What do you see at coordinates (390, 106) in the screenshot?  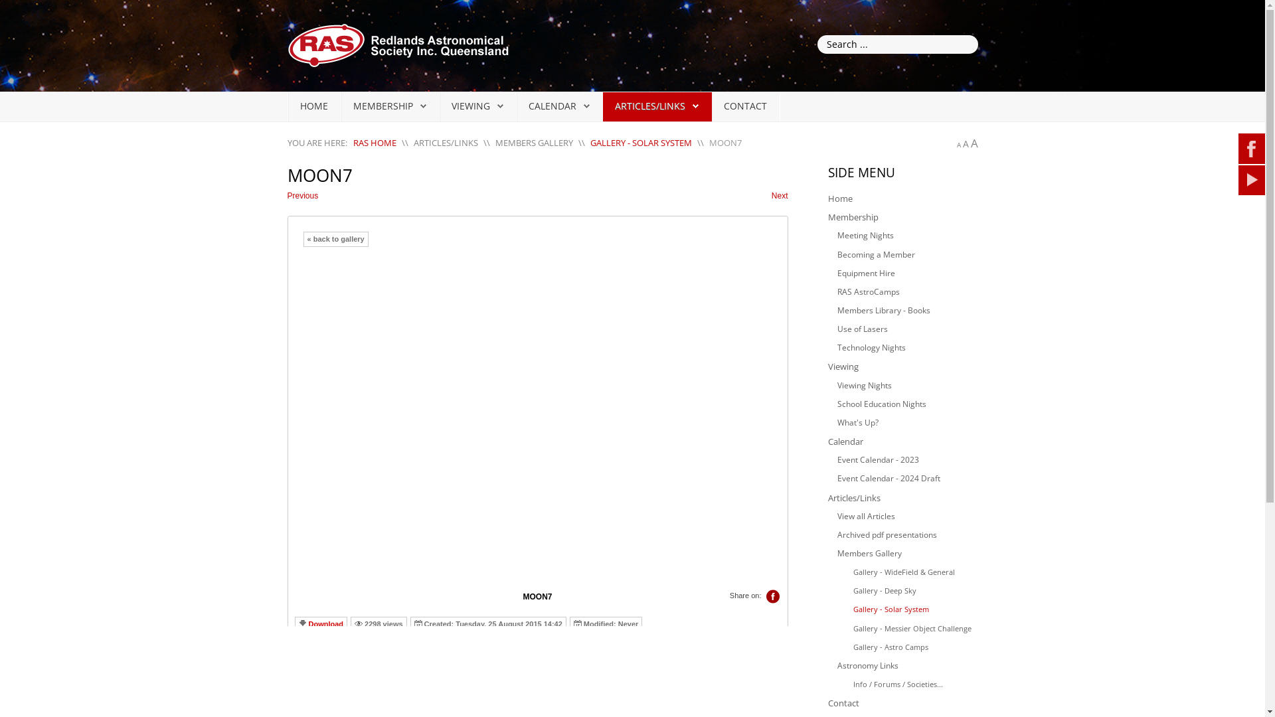 I see `MEMBERSHIP` at bounding box center [390, 106].